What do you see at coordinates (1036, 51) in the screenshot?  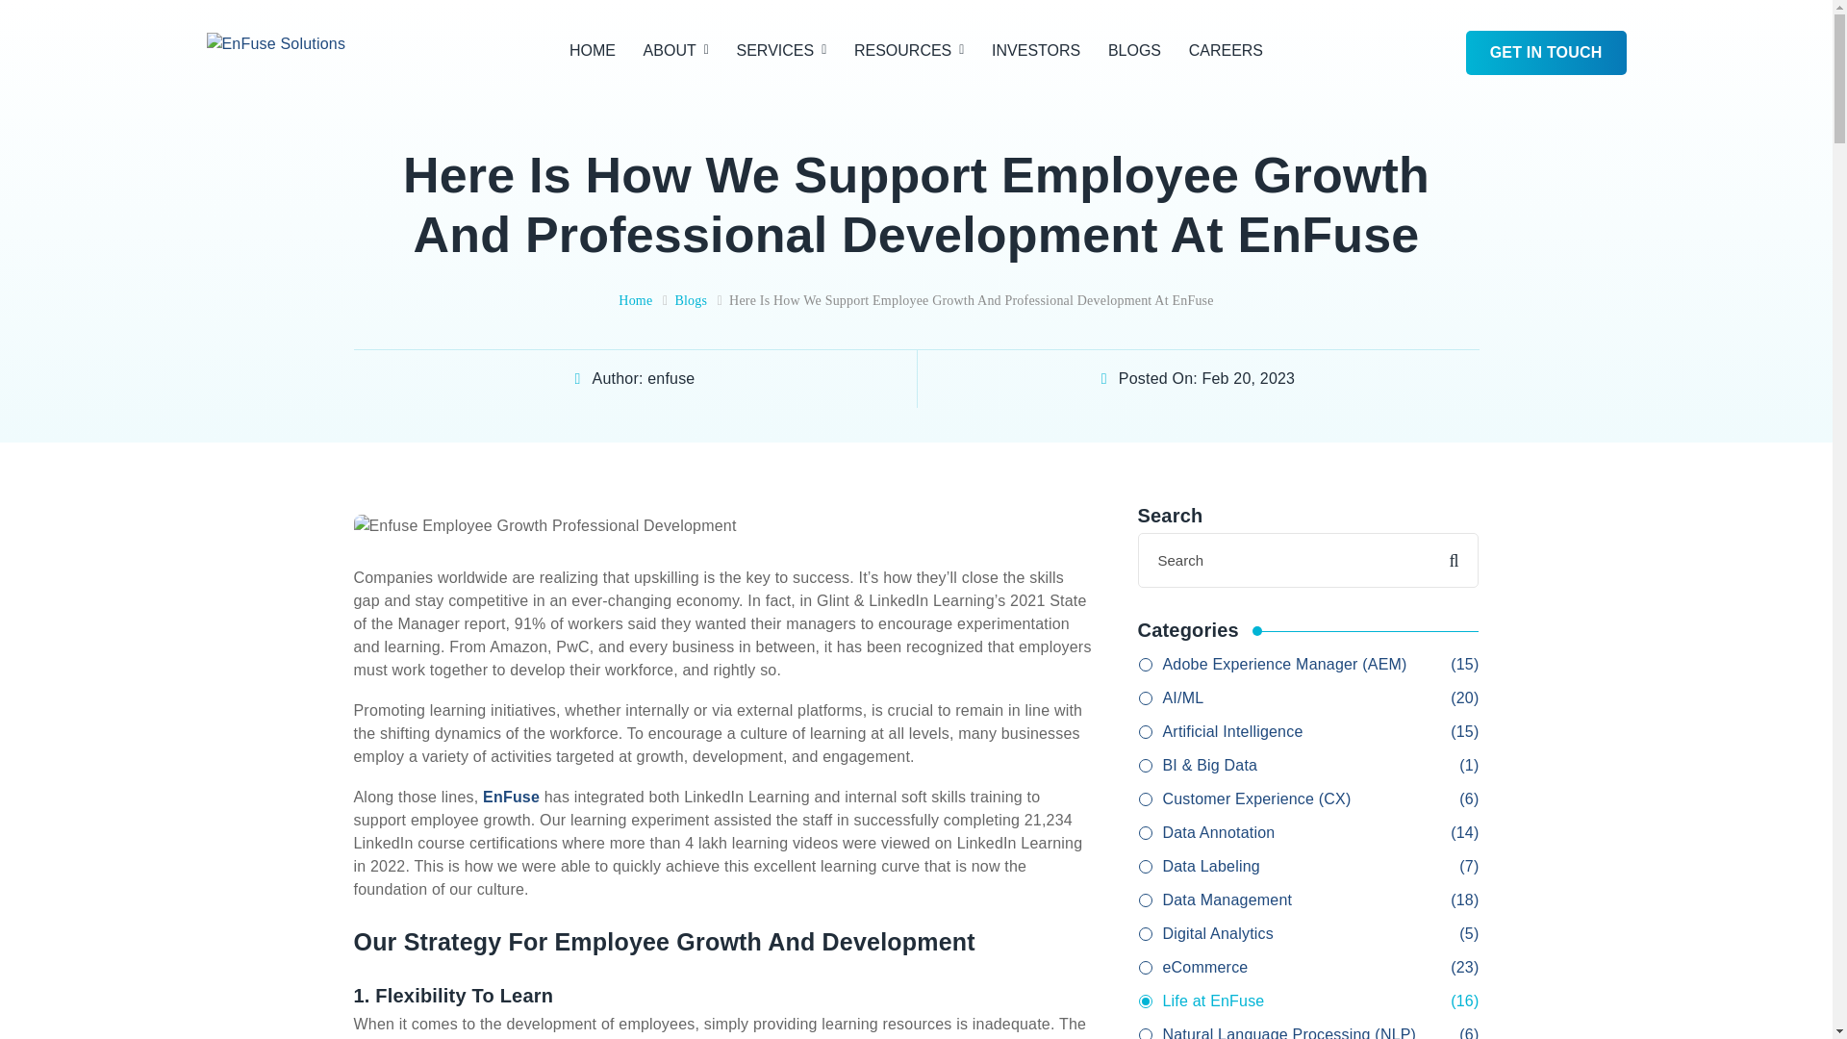 I see `INVESTORS` at bounding box center [1036, 51].